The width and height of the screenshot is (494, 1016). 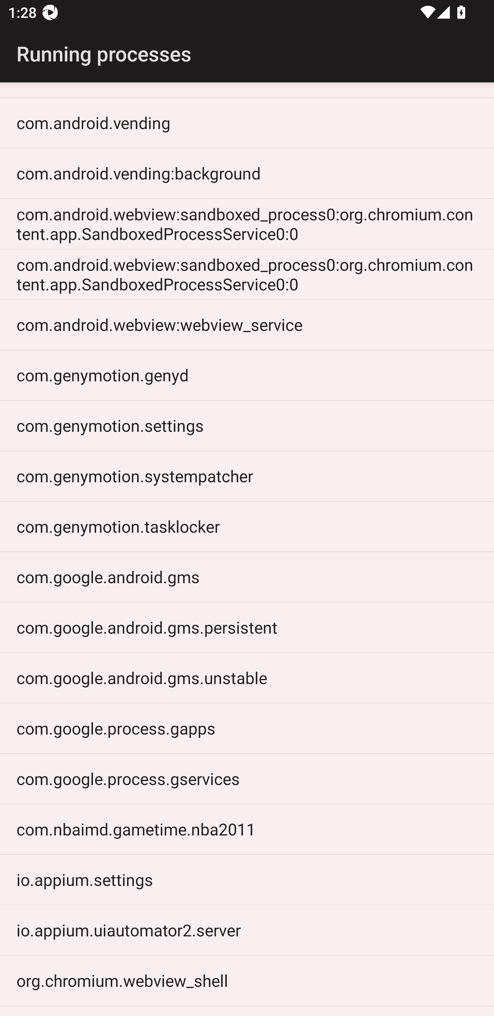 What do you see at coordinates (247, 577) in the screenshot?
I see `com.google.android.gms` at bounding box center [247, 577].